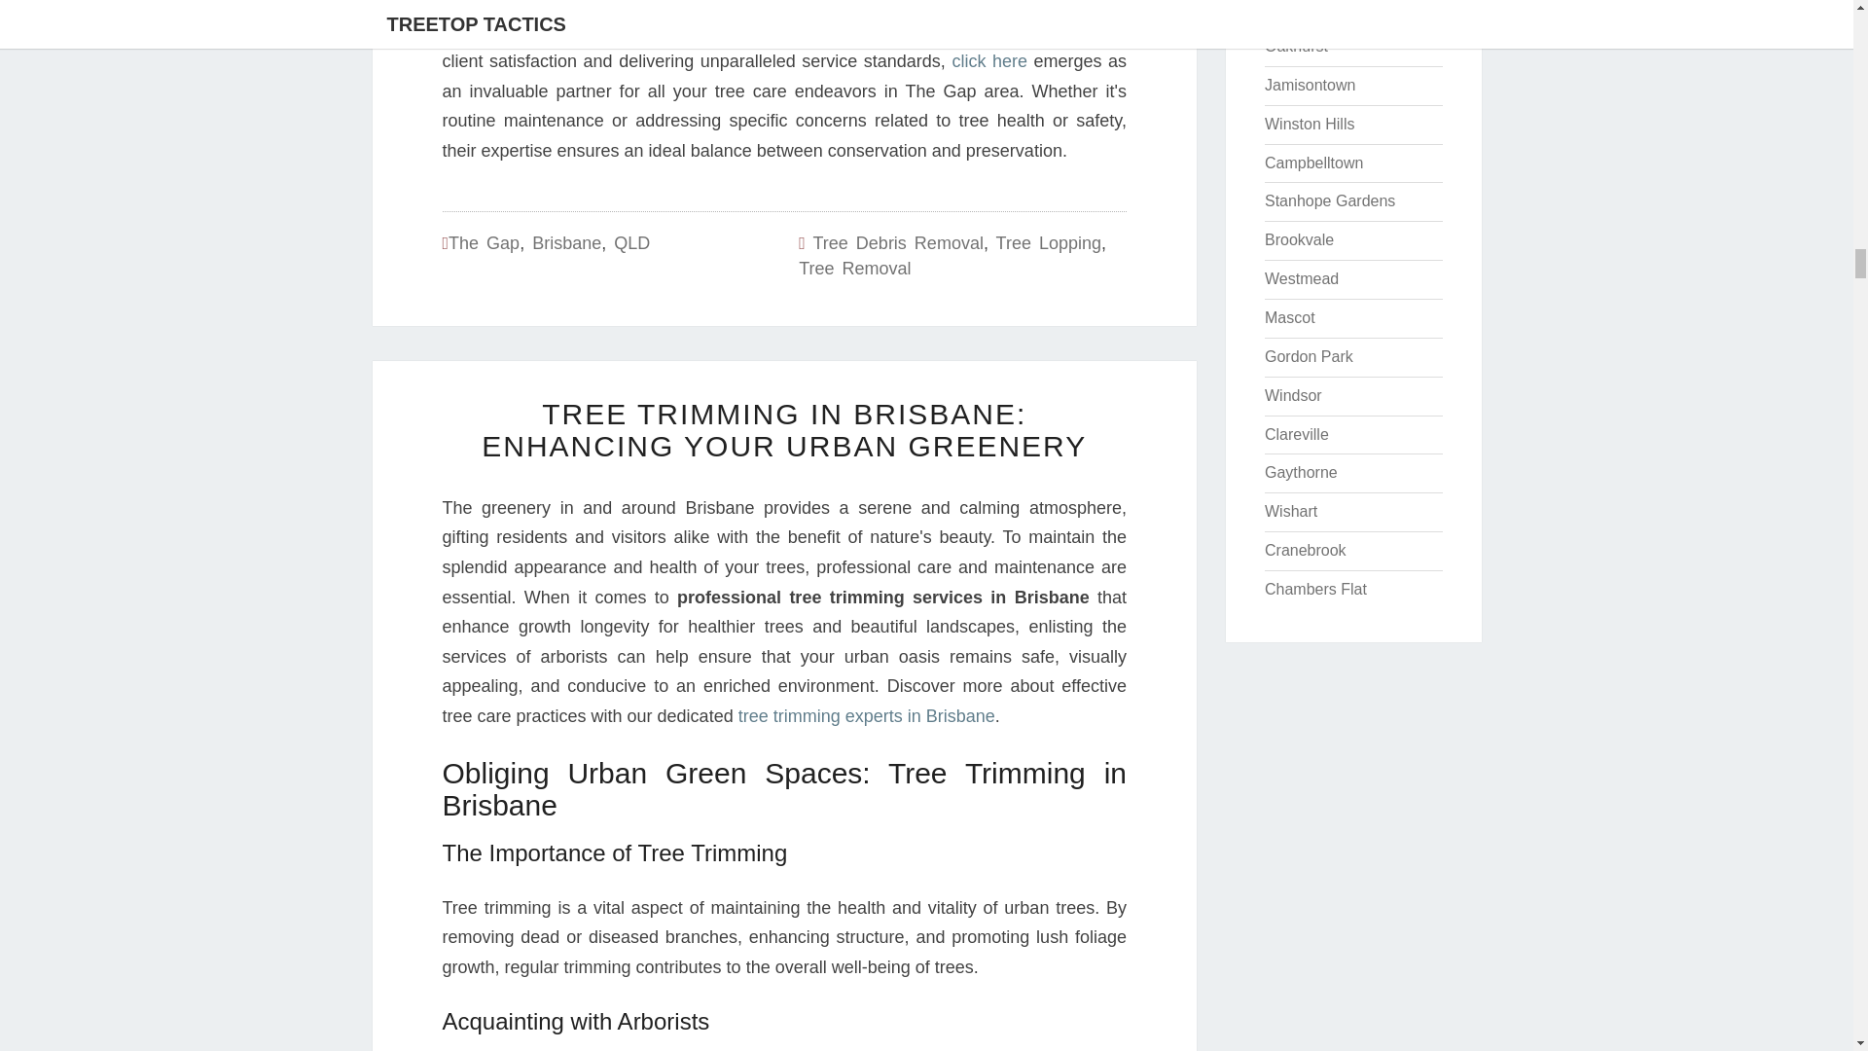  What do you see at coordinates (854, 269) in the screenshot?
I see `Tree Removal` at bounding box center [854, 269].